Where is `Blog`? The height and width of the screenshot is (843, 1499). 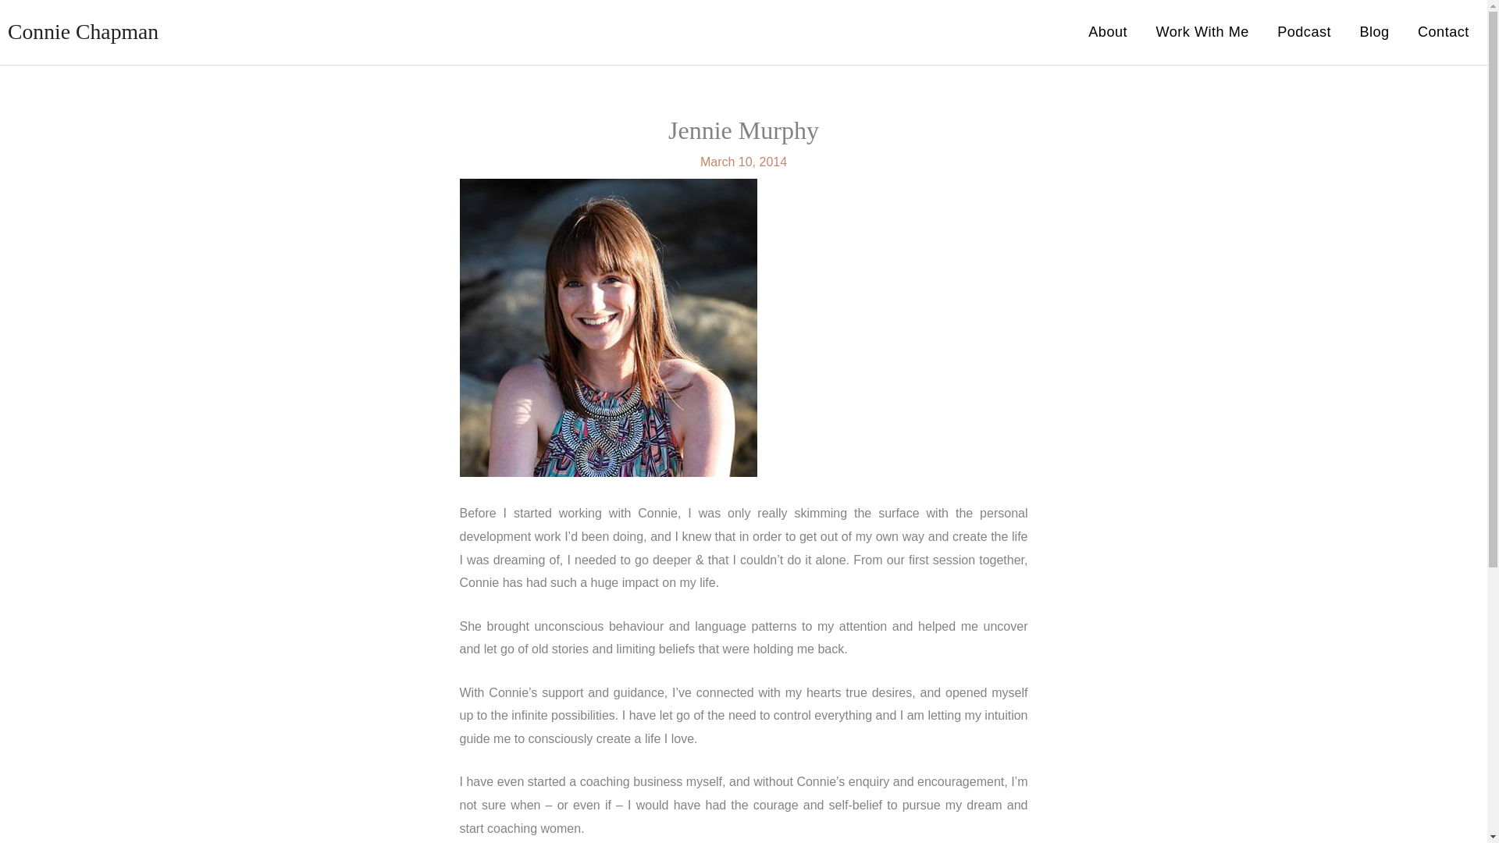 Blog is located at coordinates (1374, 32).